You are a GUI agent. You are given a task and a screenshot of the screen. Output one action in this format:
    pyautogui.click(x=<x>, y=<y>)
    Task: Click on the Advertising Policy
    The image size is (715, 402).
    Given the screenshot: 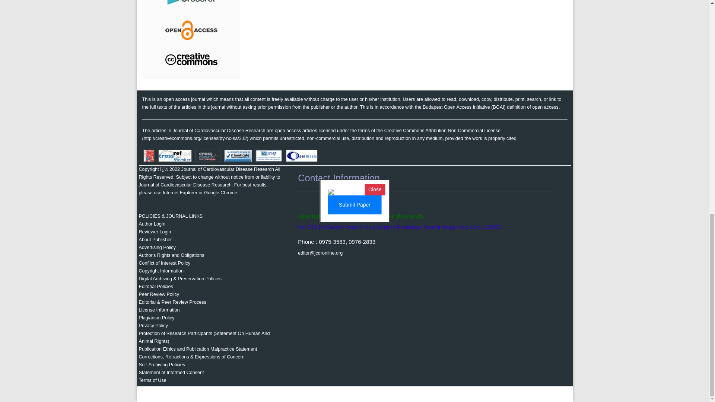 What is the action you would take?
    pyautogui.click(x=157, y=247)
    